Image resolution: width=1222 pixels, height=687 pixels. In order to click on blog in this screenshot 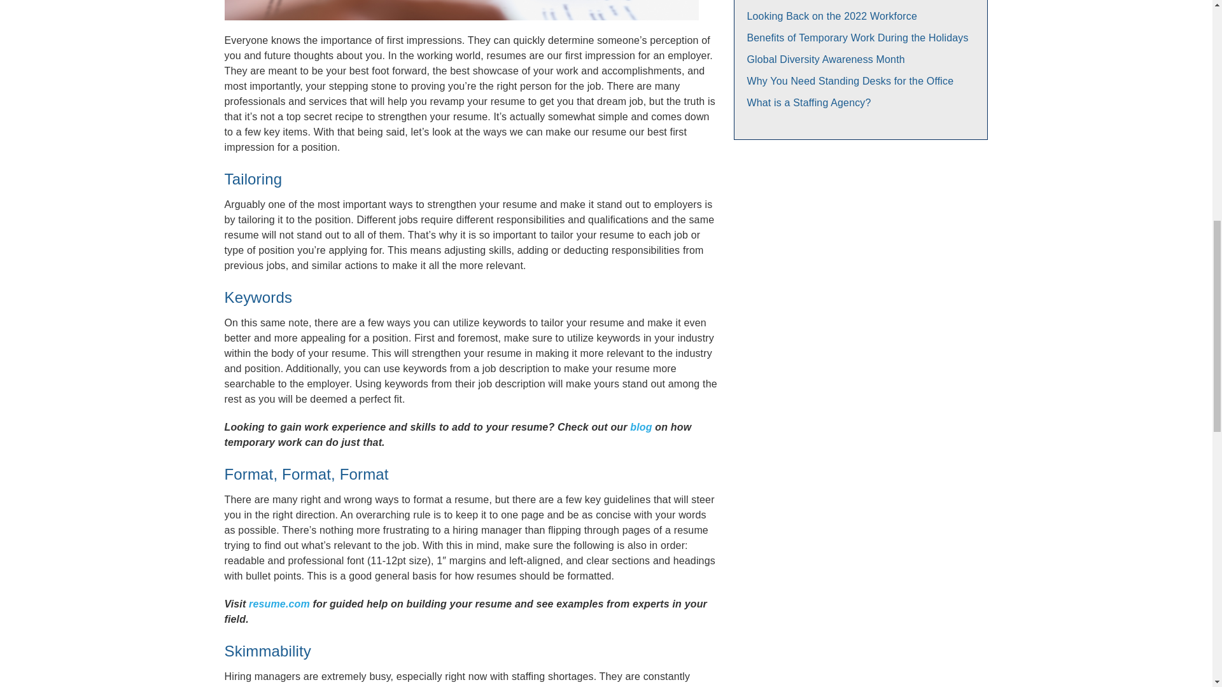, I will do `click(640, 427)`.